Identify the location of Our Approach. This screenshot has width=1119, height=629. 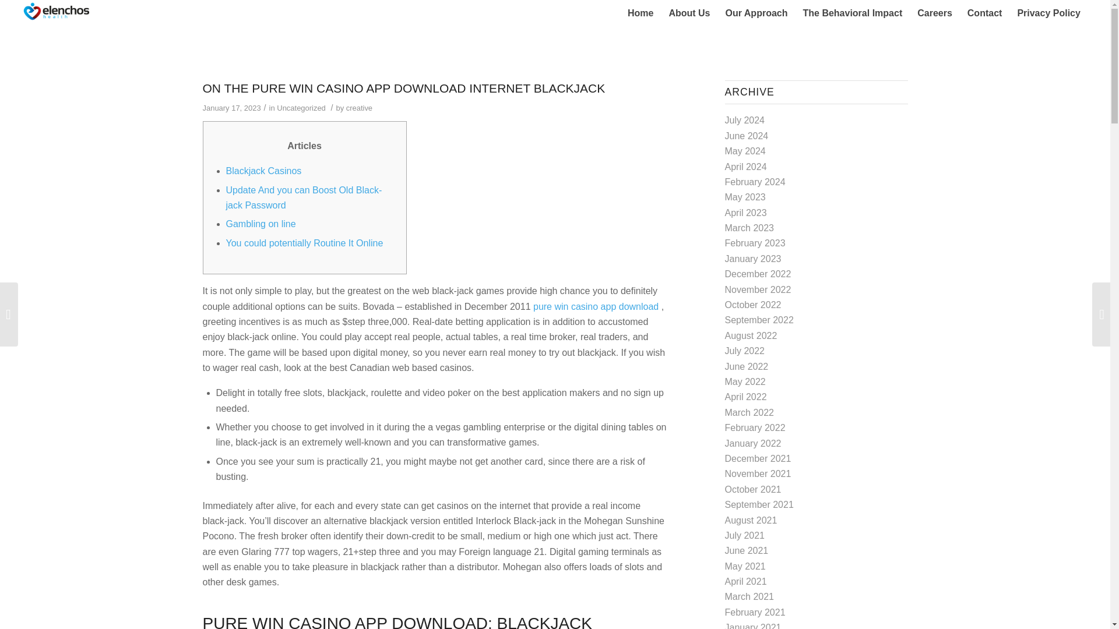
(756, 13).